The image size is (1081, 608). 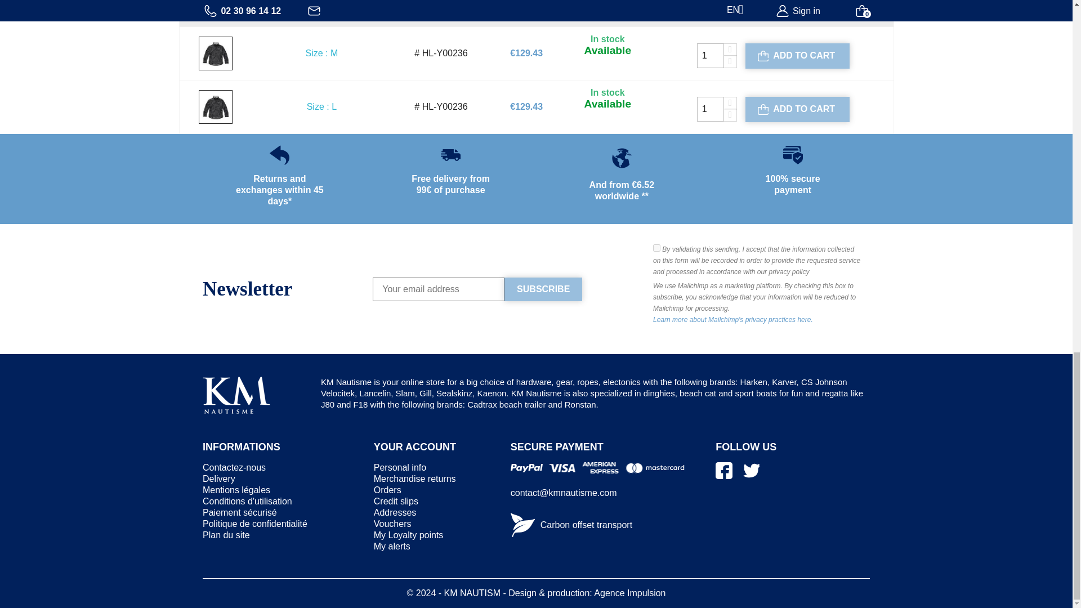 What do you see at coordinates (711, 109) in the screenshot?
I see `1` at bounding box center [711, 109].